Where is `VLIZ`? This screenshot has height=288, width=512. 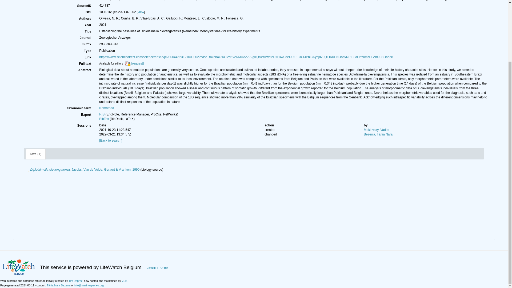
VLIZ is located at coordinates (125, 281).